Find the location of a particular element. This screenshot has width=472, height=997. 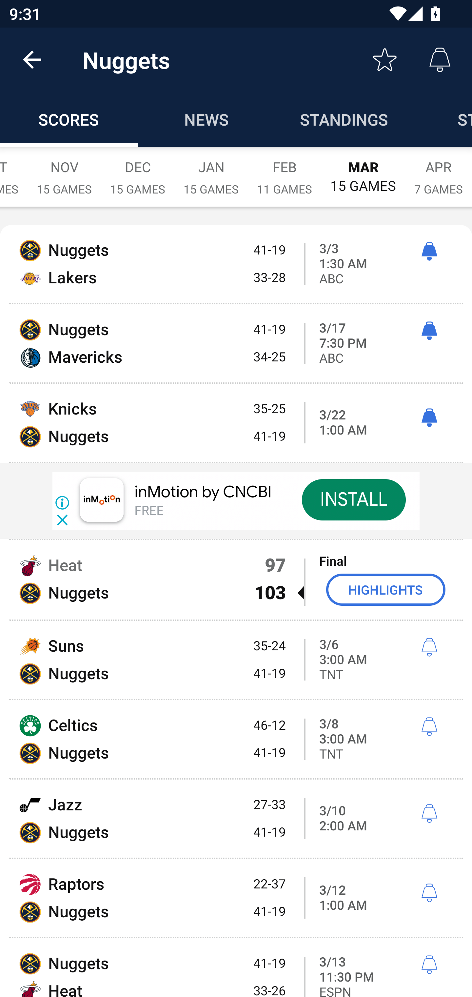

í is located at coordinates (429, 893).